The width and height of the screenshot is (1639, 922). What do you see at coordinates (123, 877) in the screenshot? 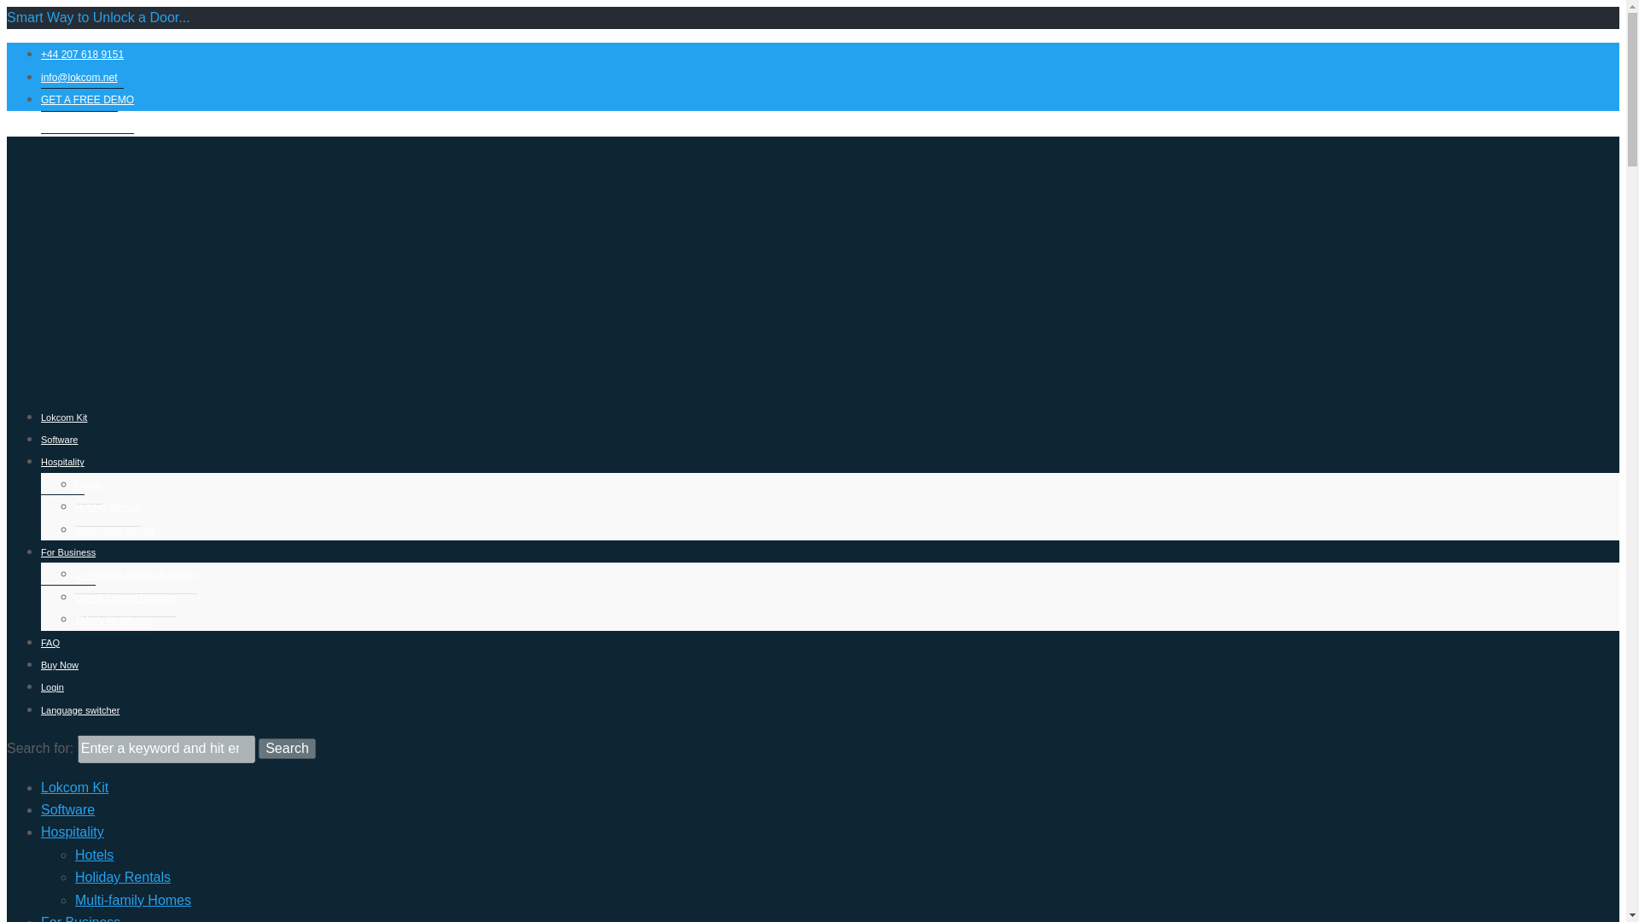
I see `Holiday Rentals` at bounding box center [123, 877].